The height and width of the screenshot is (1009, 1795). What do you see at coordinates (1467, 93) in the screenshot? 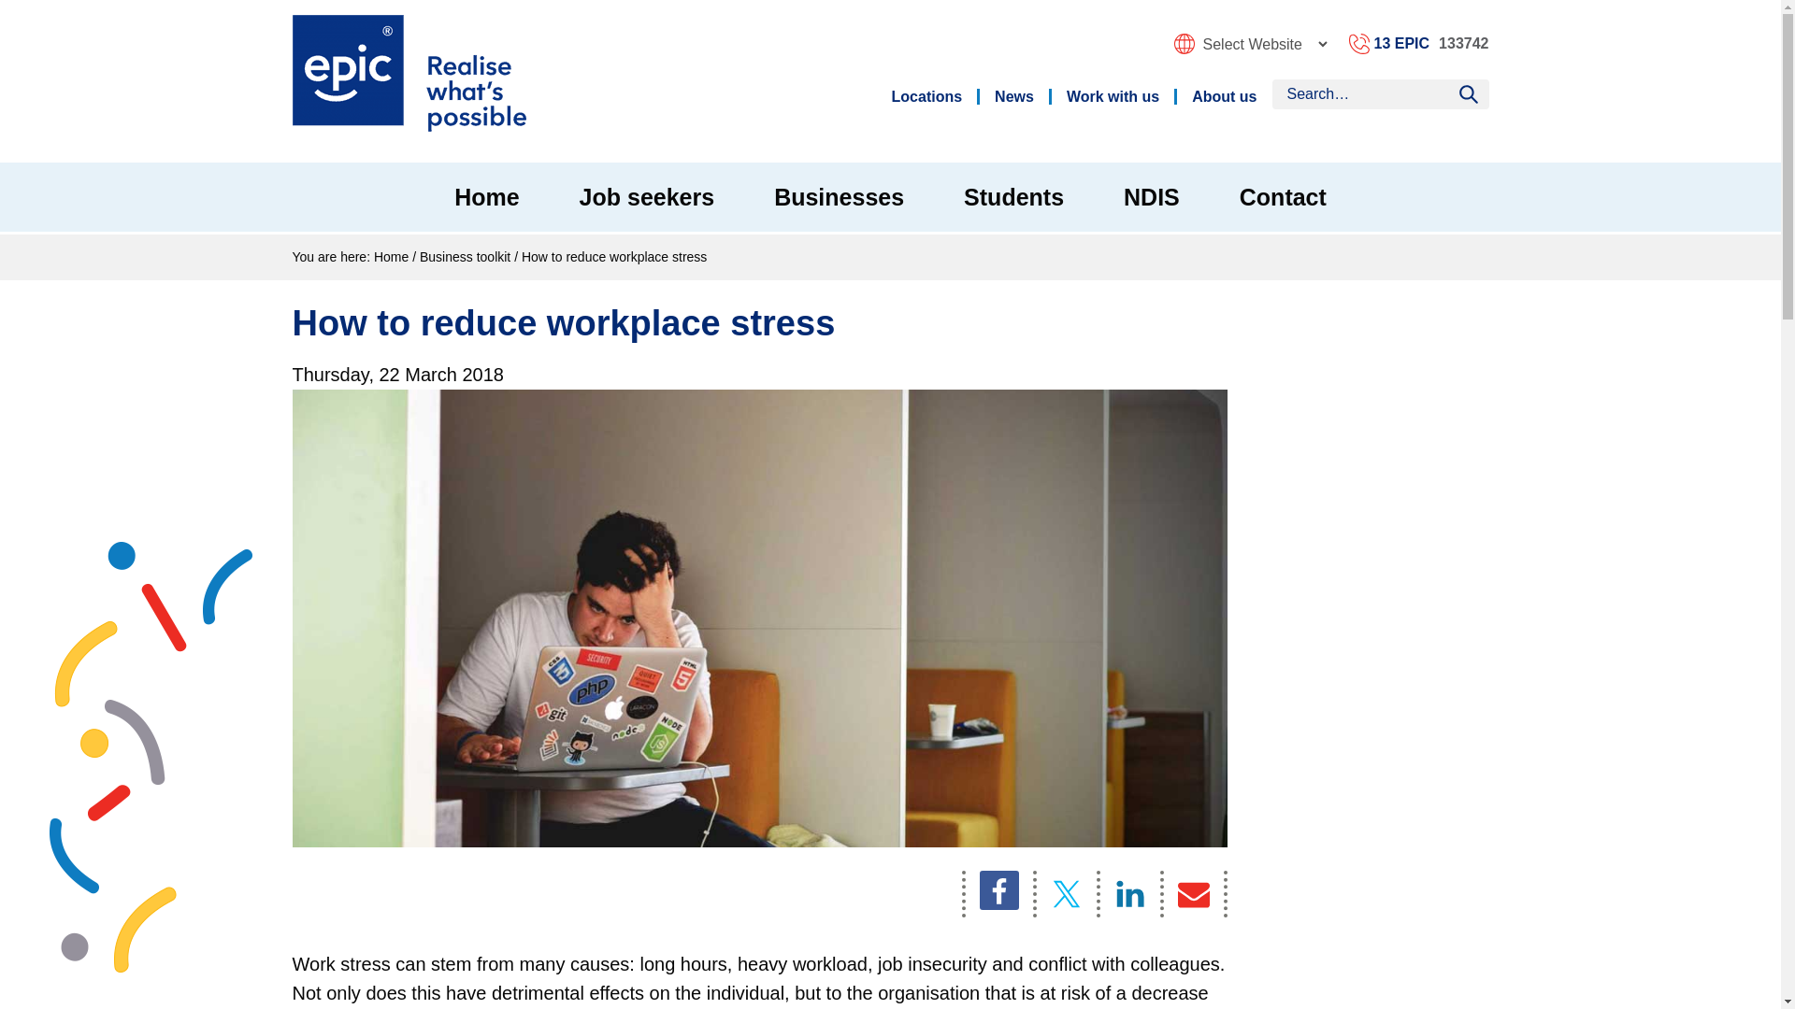
I see `search-submit` at bounding box center [1467, 93].